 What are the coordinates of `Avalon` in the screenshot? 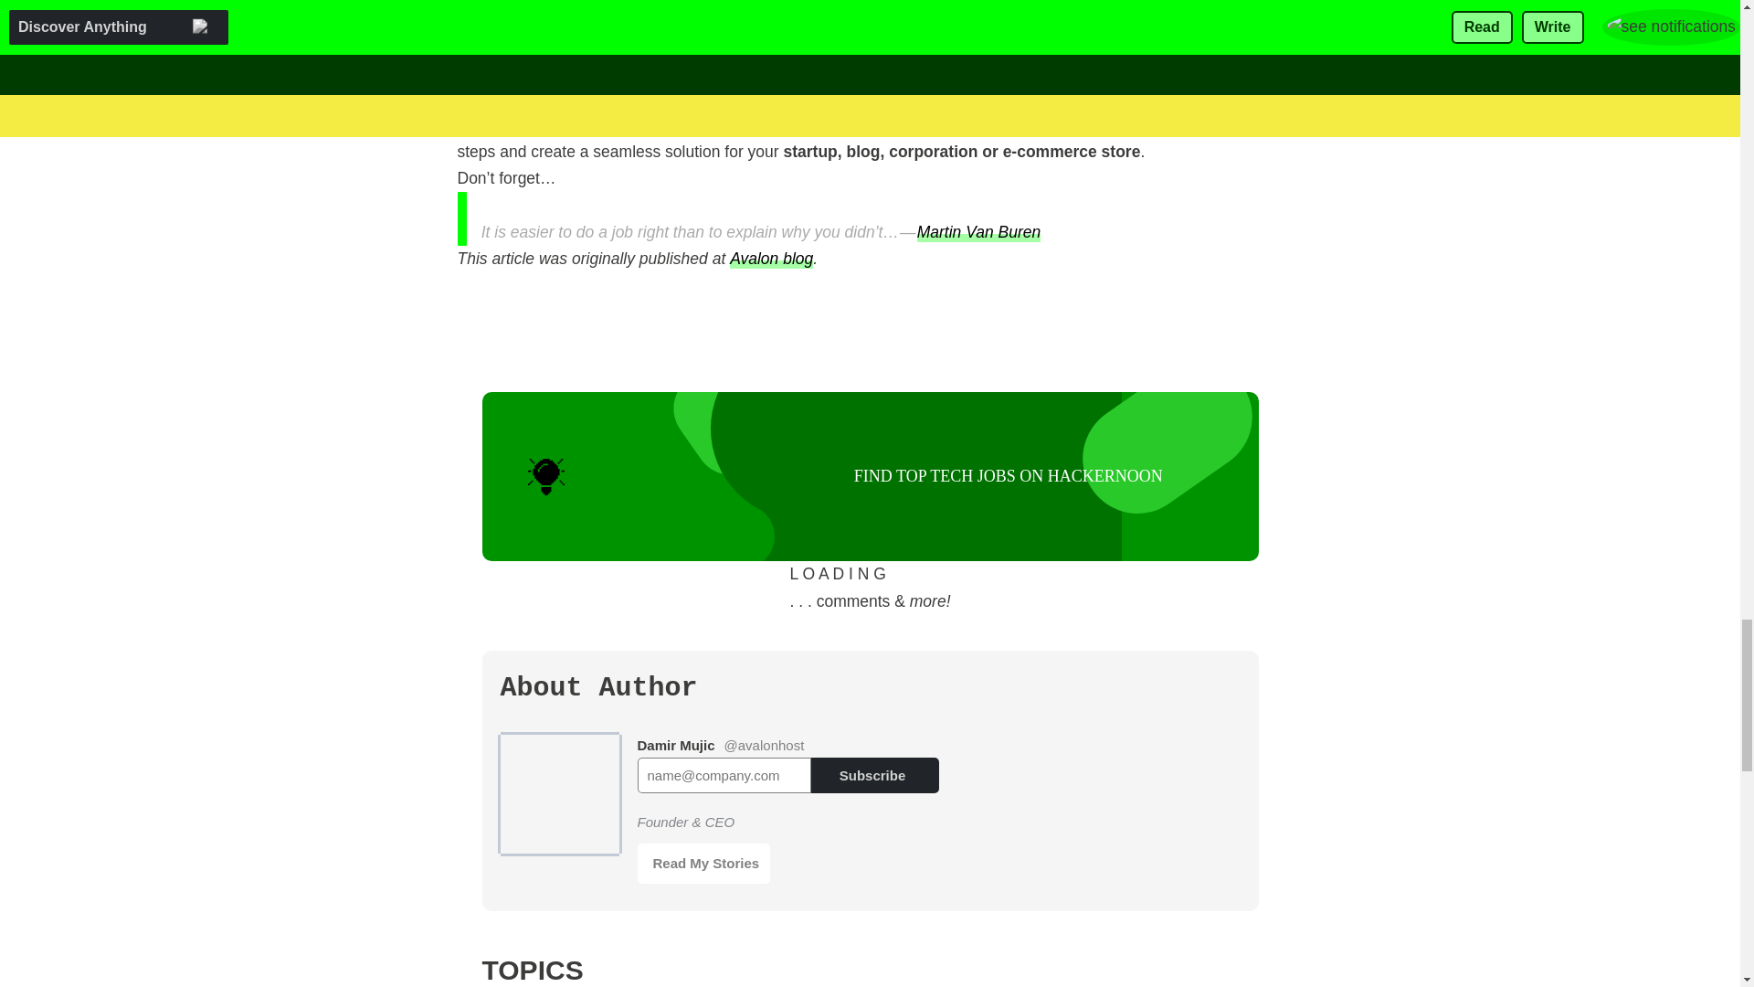 It's located at (869, 124).